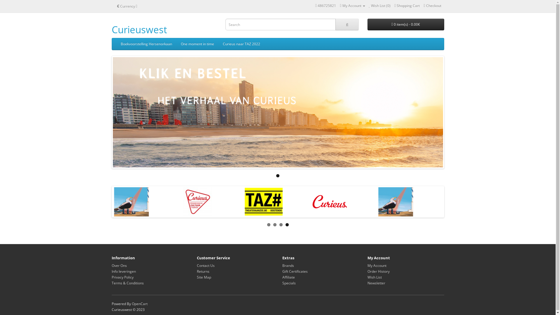 The height and width of the screenshot is (315, 560). I want to click on Brands, so click(288, 265).